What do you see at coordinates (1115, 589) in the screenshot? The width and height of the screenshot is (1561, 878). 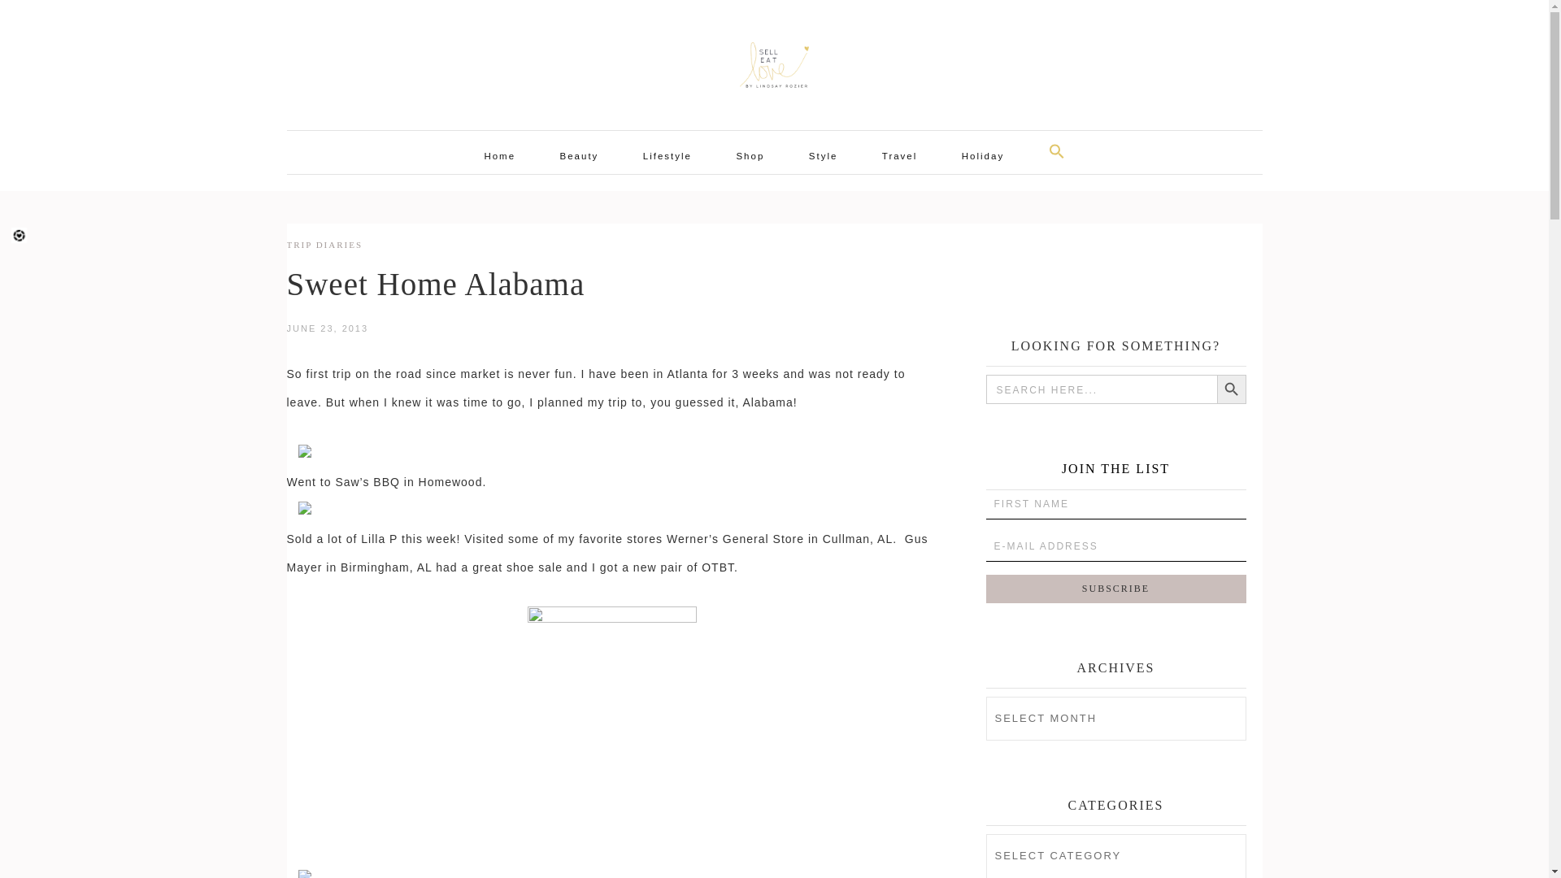 I see `SUBSCRIBE` at bounding box center [1115, 589].